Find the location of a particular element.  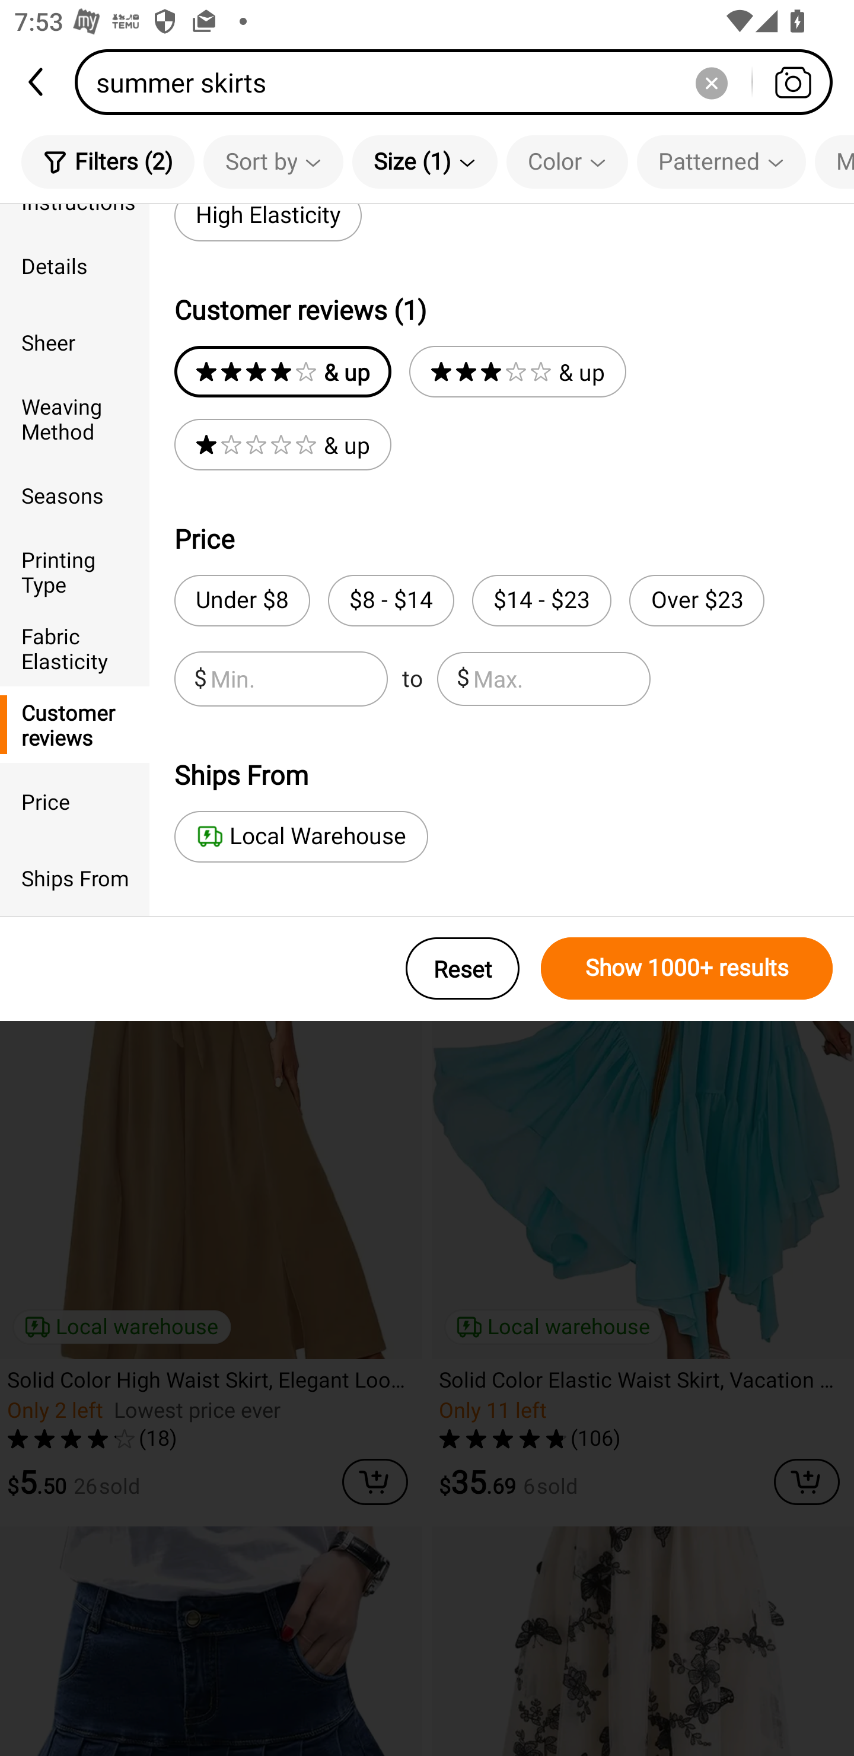

Fabric Elasticity is located at coordinates (75, 648).